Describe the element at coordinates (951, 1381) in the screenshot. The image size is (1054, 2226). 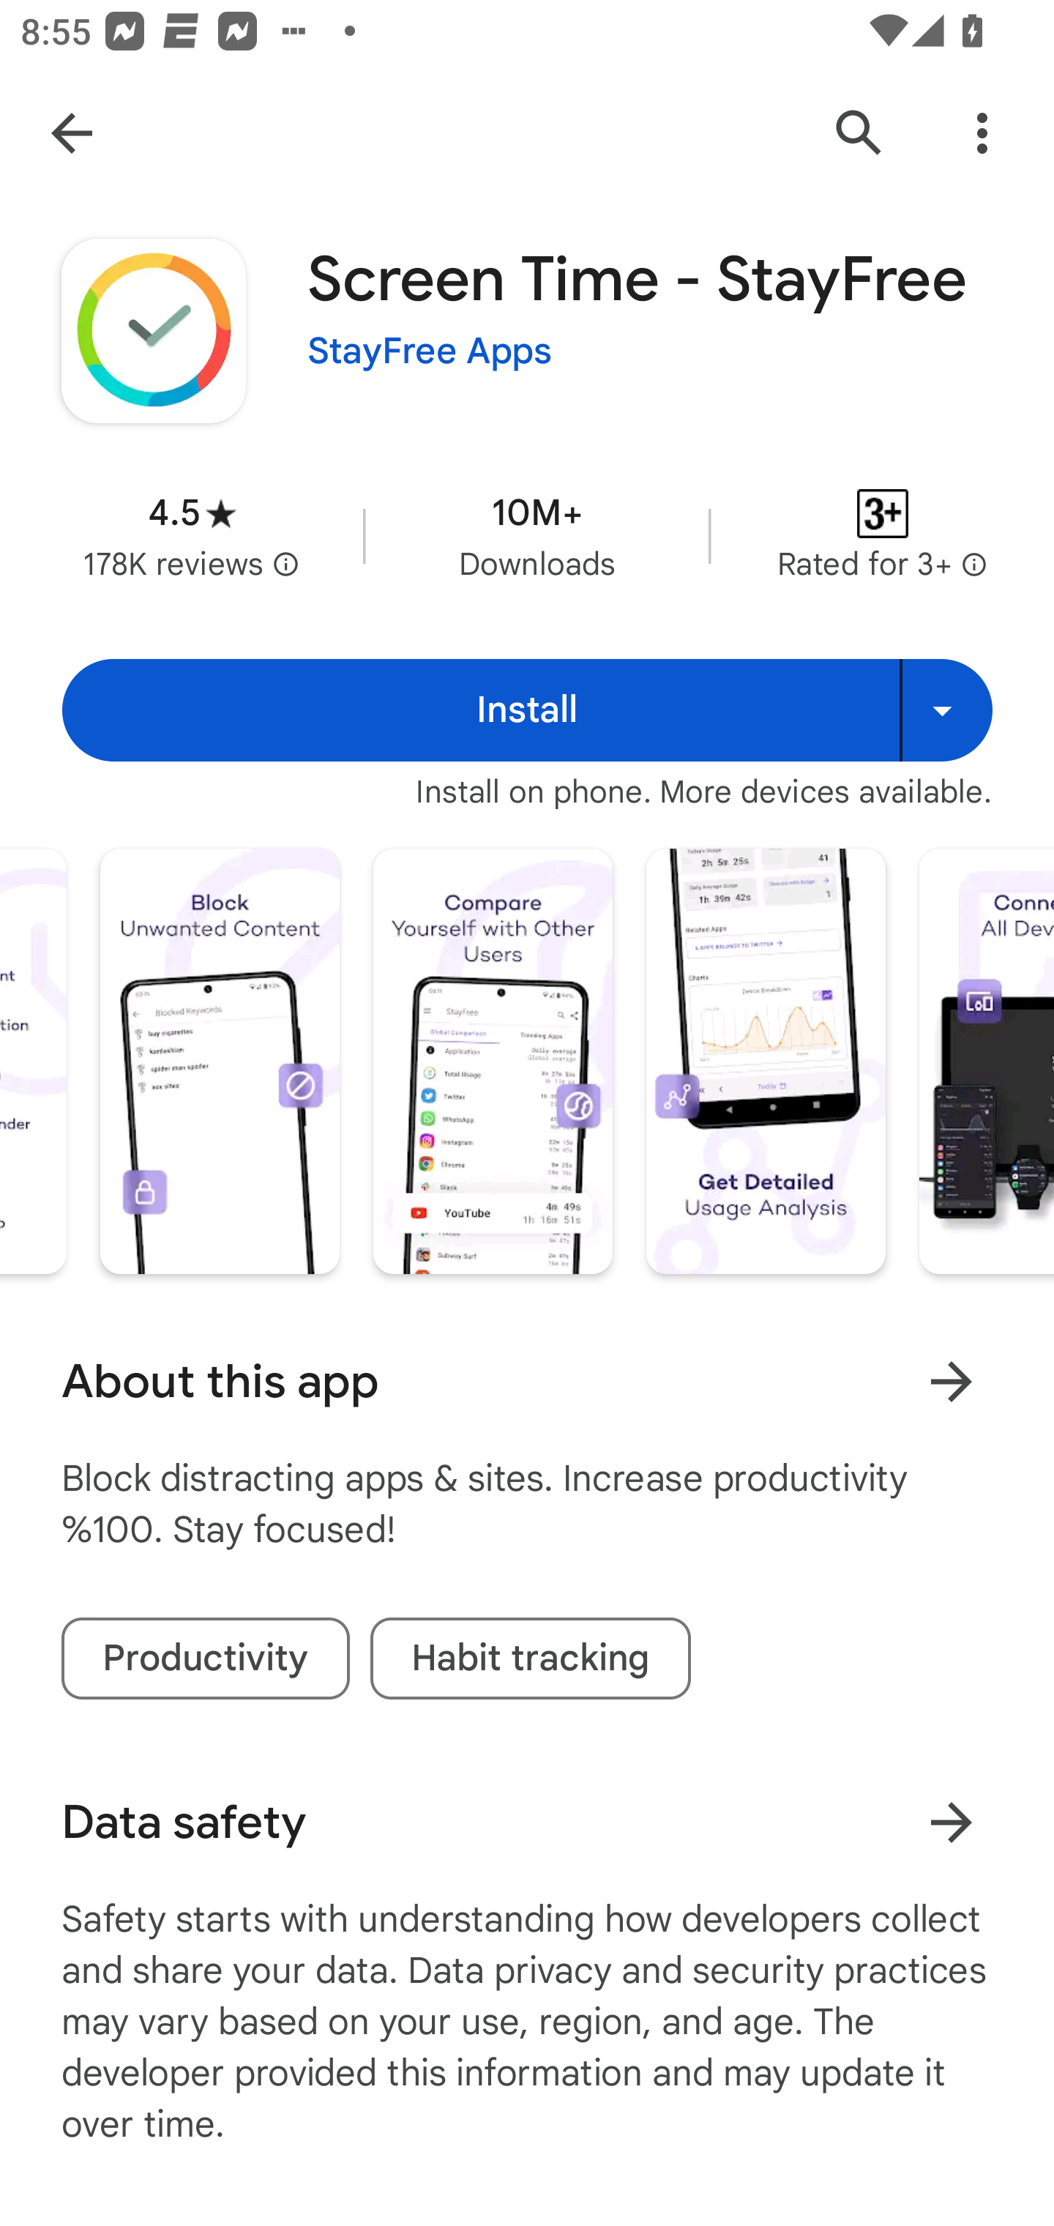
I see `Learn more About this app` at that location.